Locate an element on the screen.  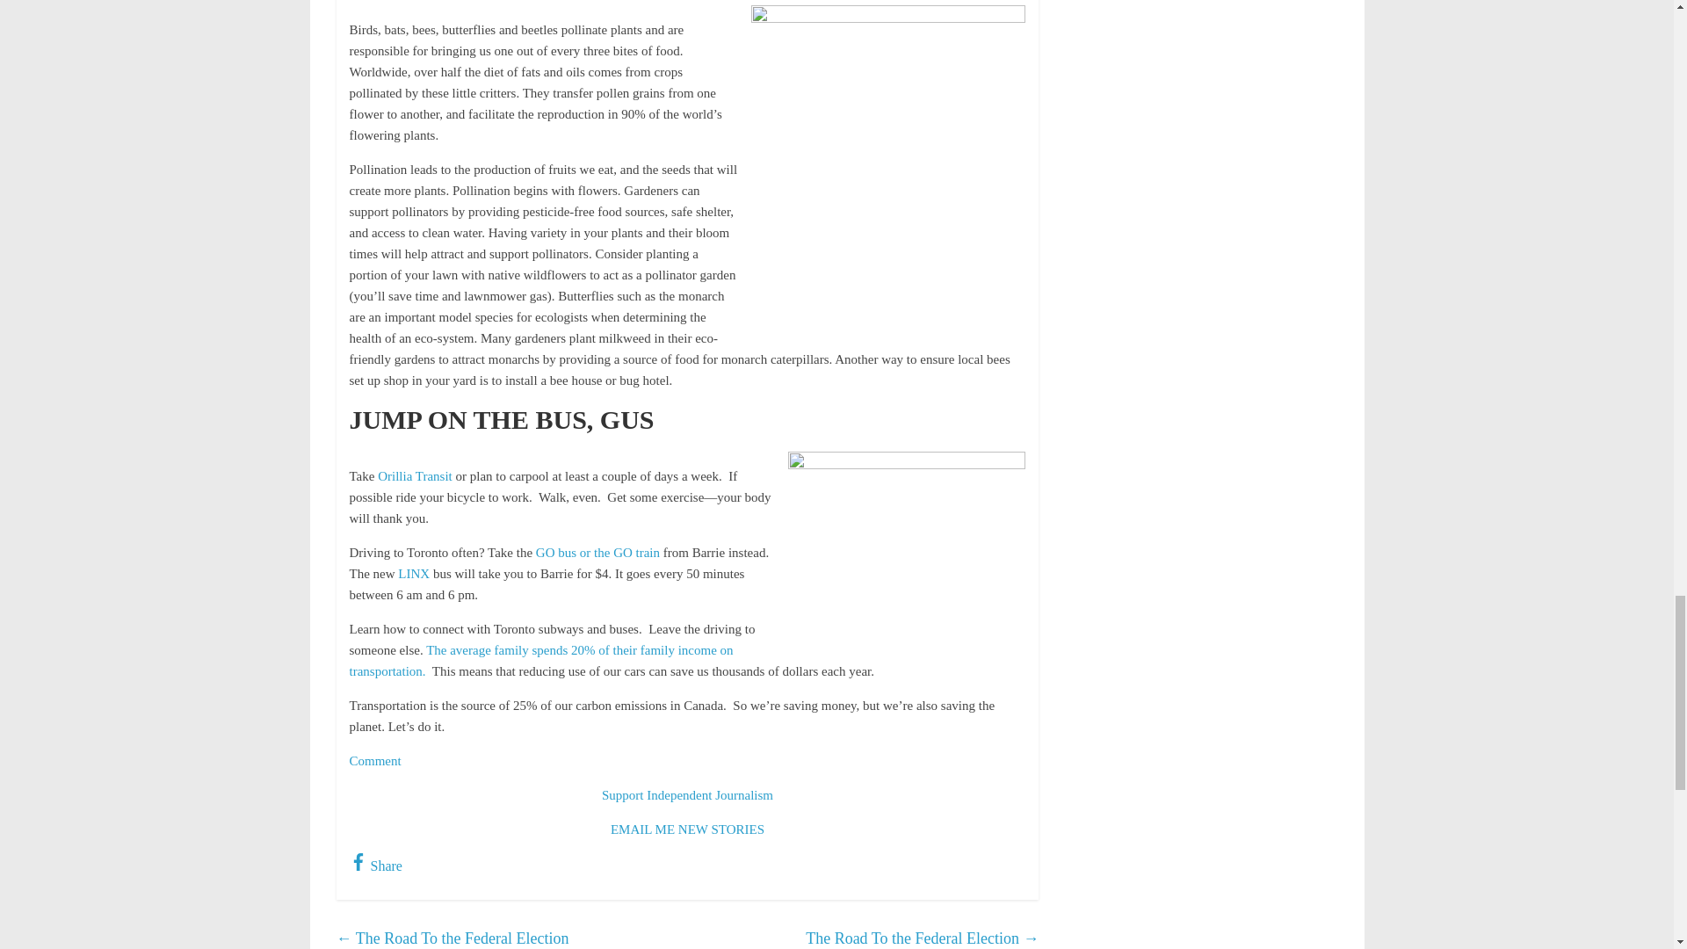
Share is located at coordinates (376, 866).